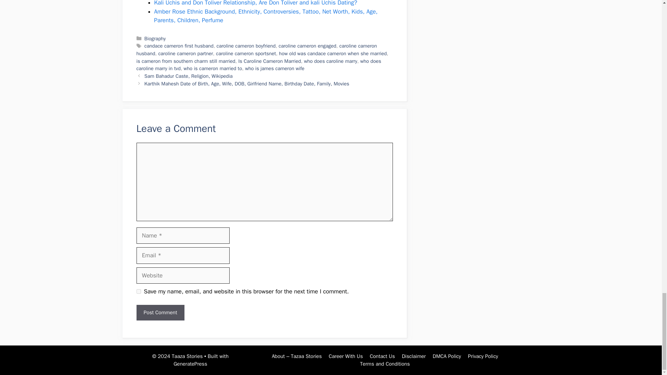 The width and height of the screenshot is (667, 375). Describe the element at coordinates (333, 53) in the screenshot. I see `how old was candace cameron when she married` at that location.